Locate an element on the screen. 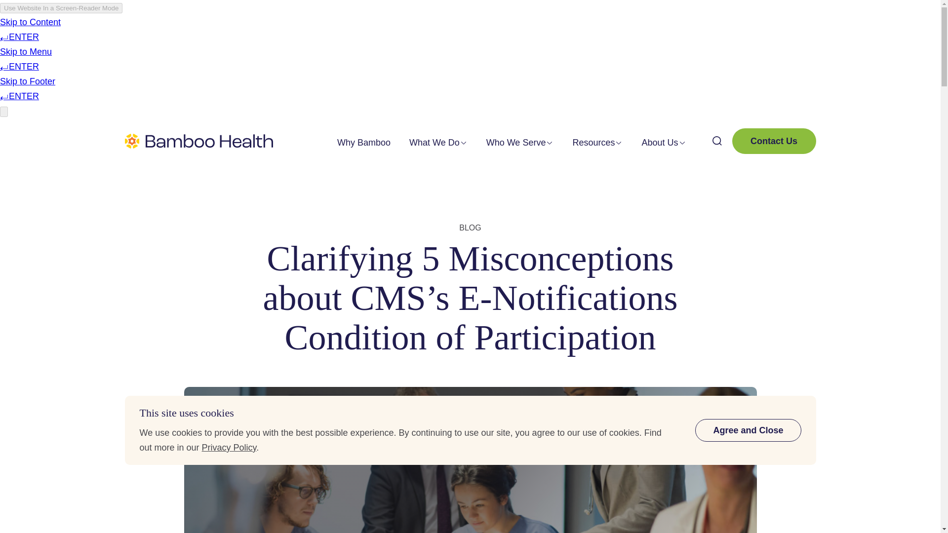 The image size is (948, 533). What We Do is located at coordinates (434, 142).